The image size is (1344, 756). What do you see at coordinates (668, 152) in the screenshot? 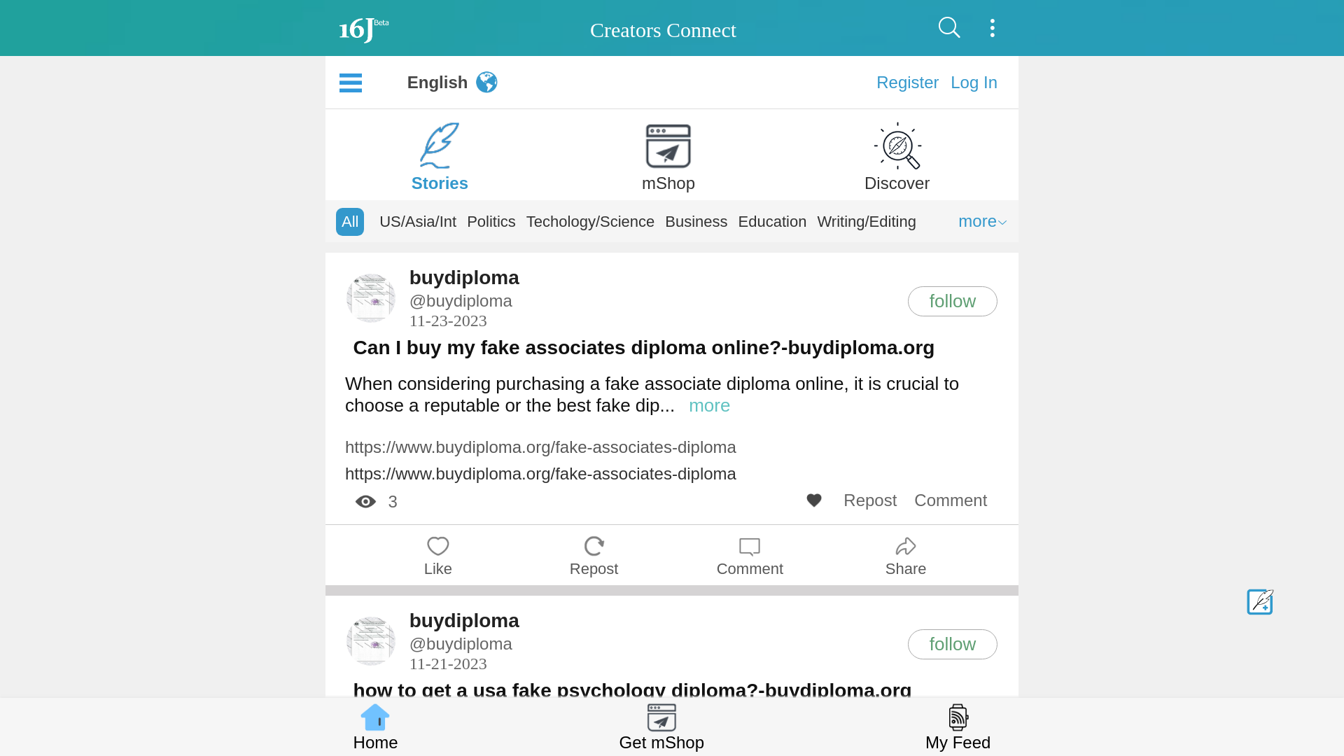
I see `mShop` at bounding box center [668, 152].